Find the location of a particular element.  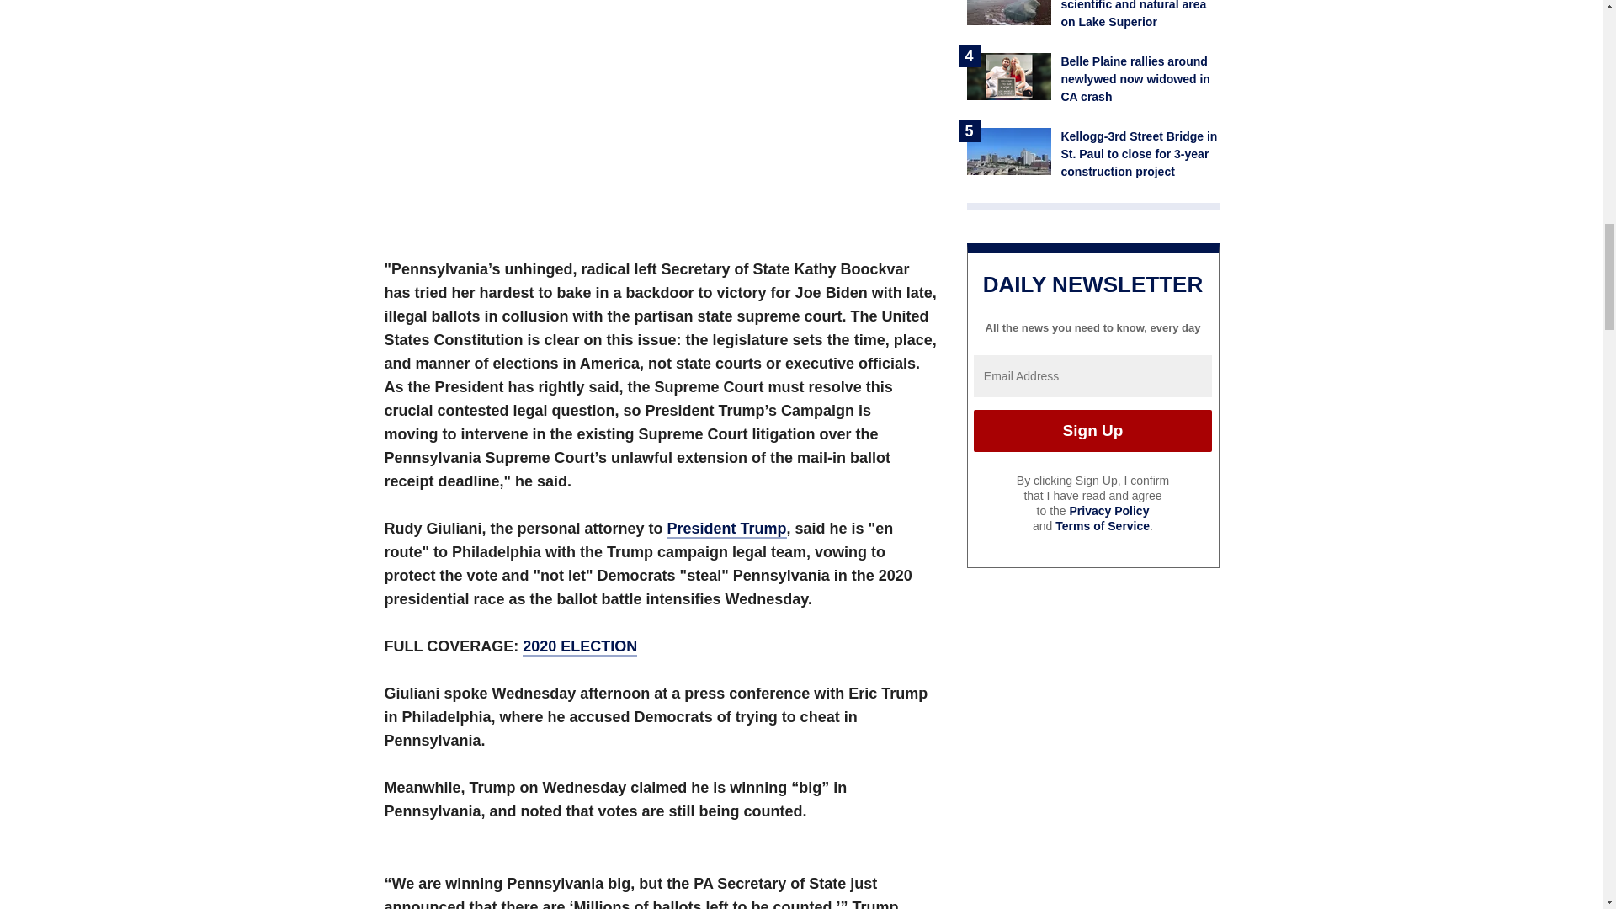

Sign Up is located at coordinates (1092, 431).